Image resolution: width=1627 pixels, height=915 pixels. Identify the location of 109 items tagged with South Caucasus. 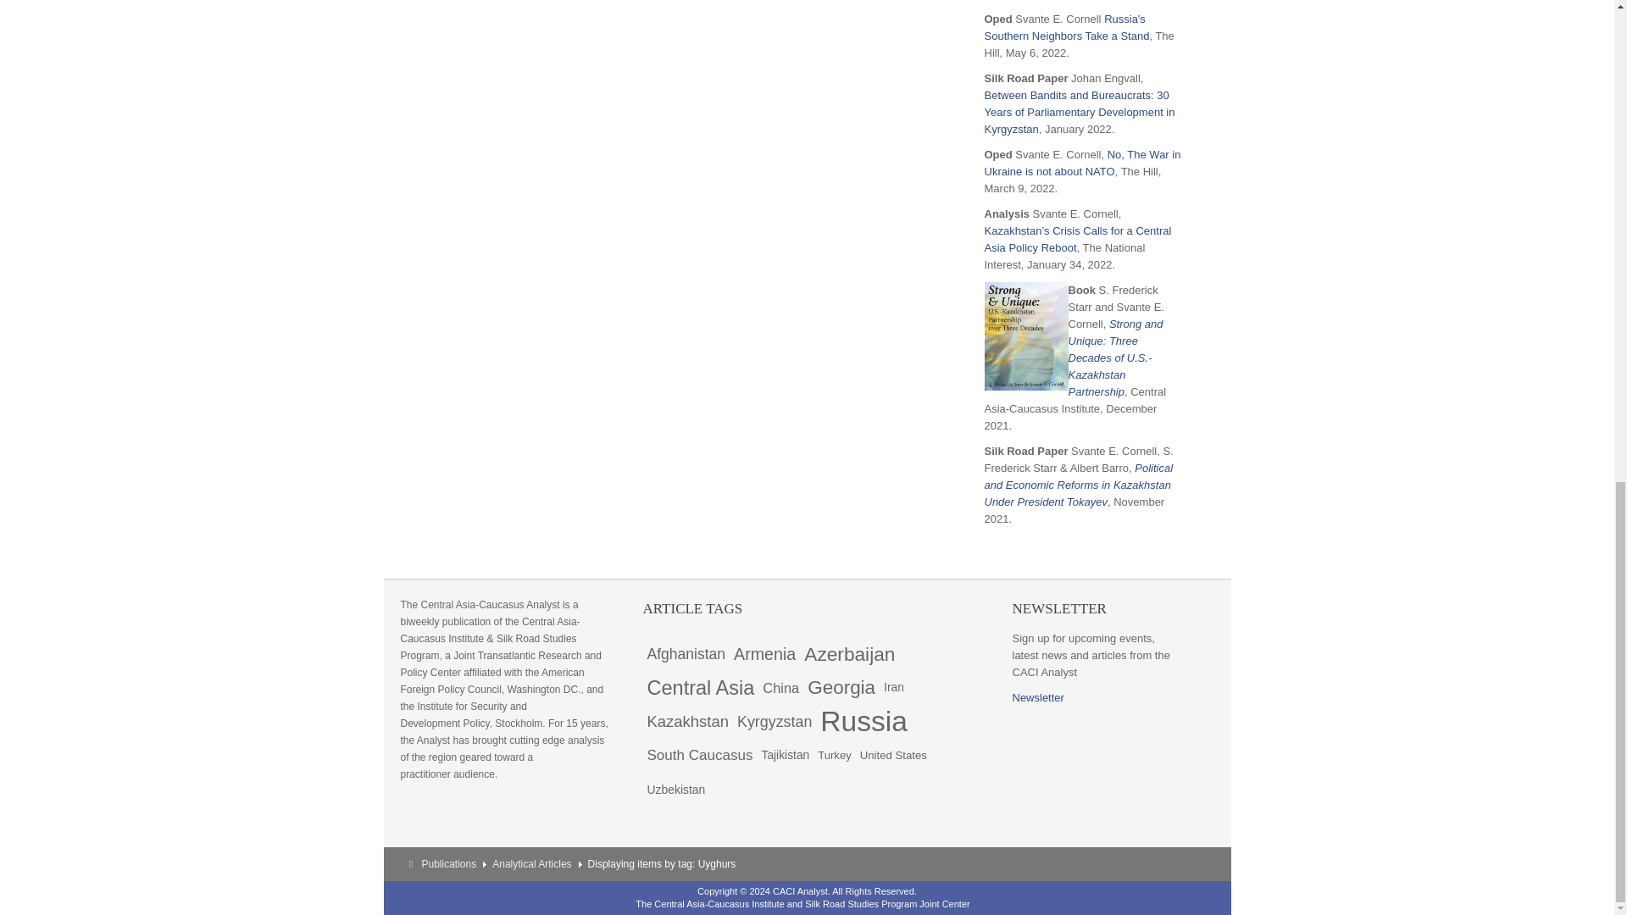
(699, 755).